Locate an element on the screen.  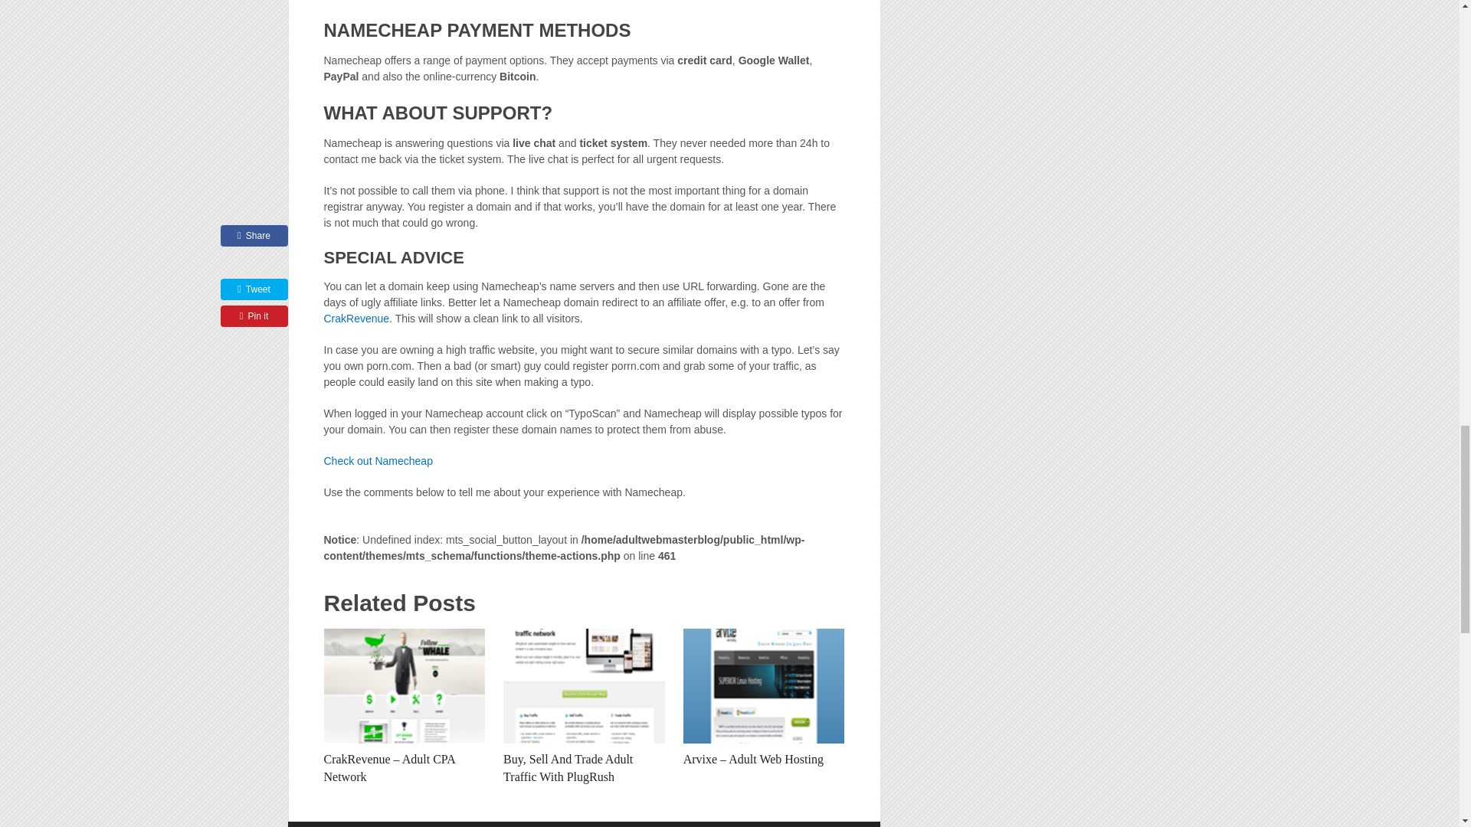
Buy, Sell And Trade Adult Traffic With PlugRush is located at coordinates (567, 767).